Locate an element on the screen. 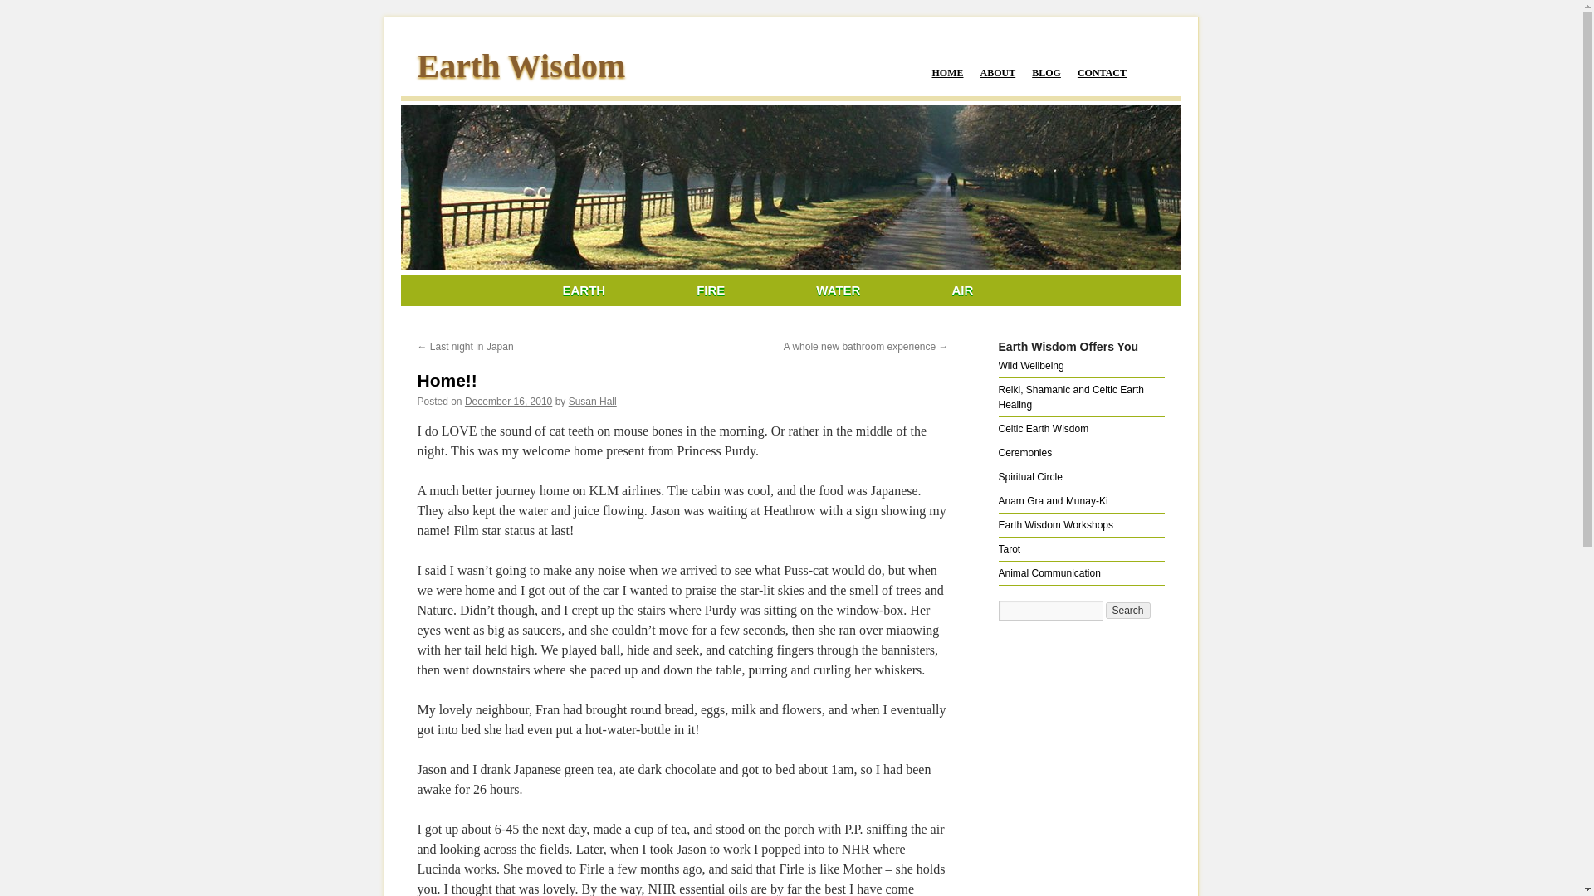  Susan Hall is located at coordinates (593, 402).